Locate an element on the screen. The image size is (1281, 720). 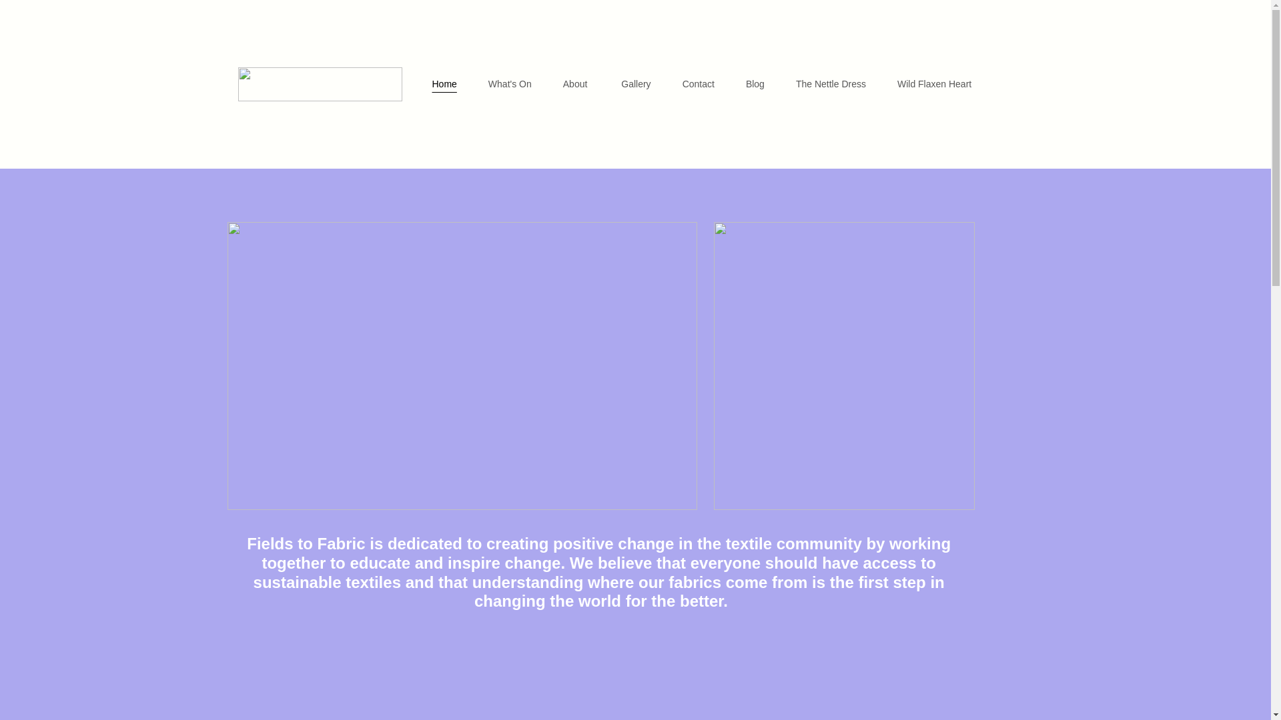
Contact is located at coordinates (699, 84).